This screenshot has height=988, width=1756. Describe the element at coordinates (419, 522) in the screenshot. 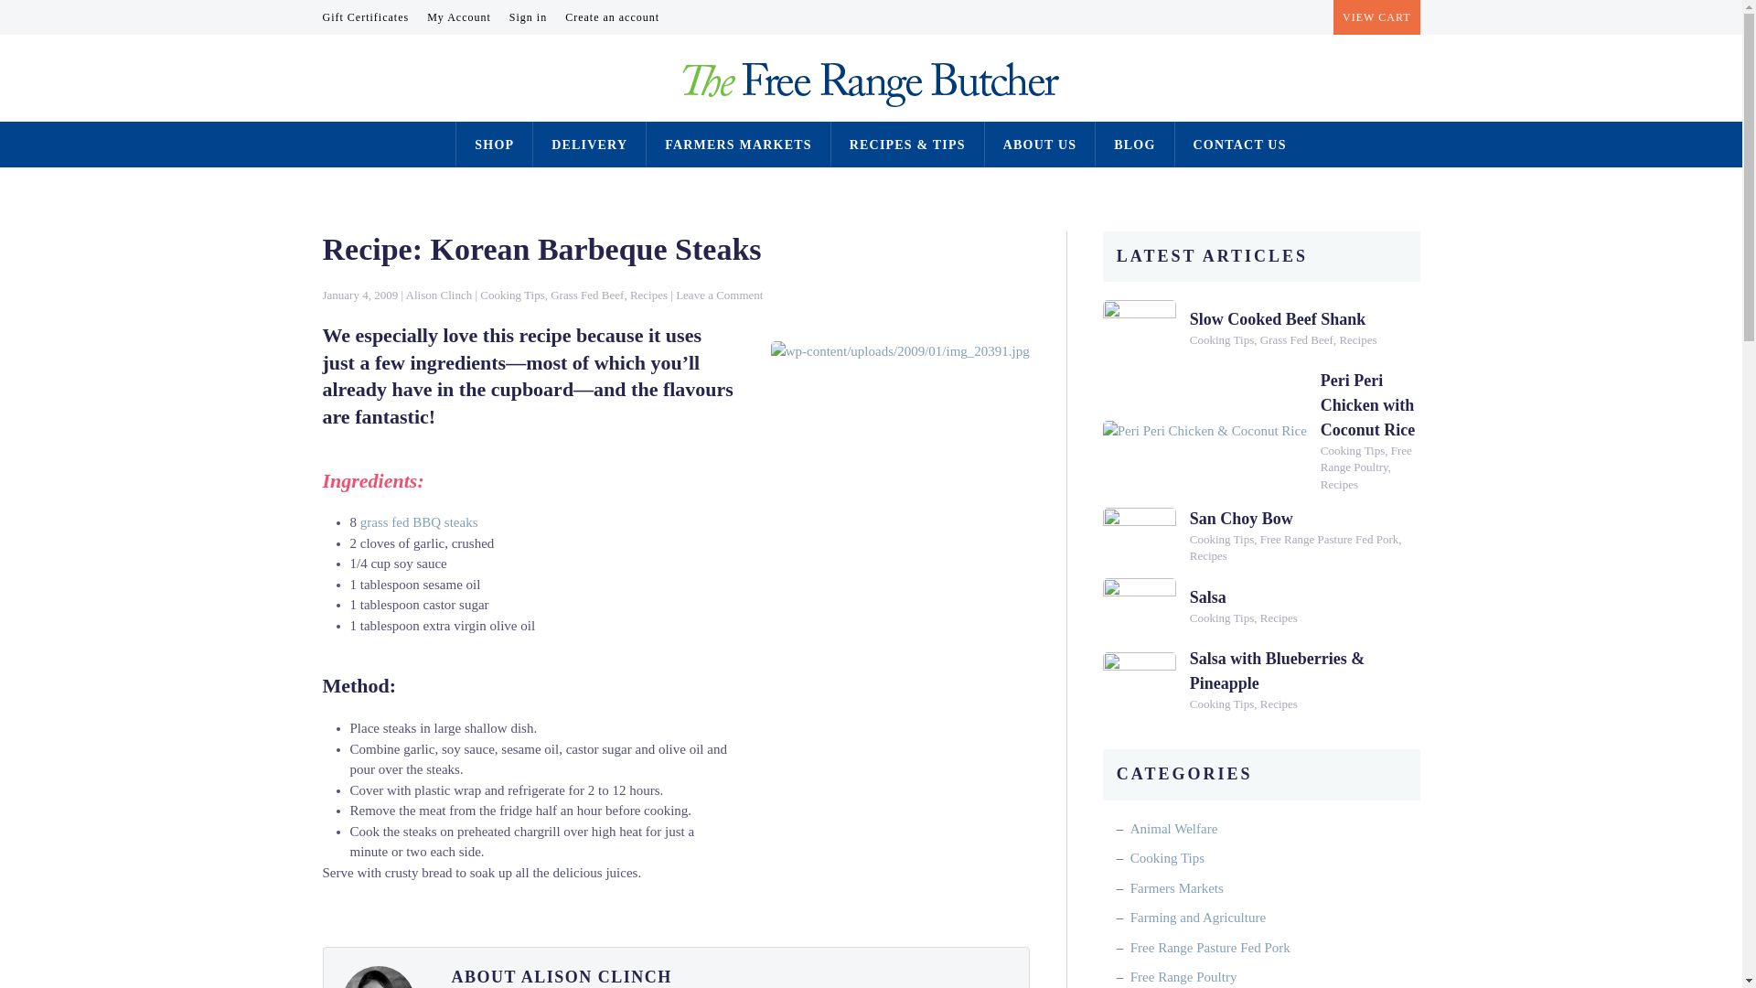

I see `grass fed BBQ steaks` at that location.